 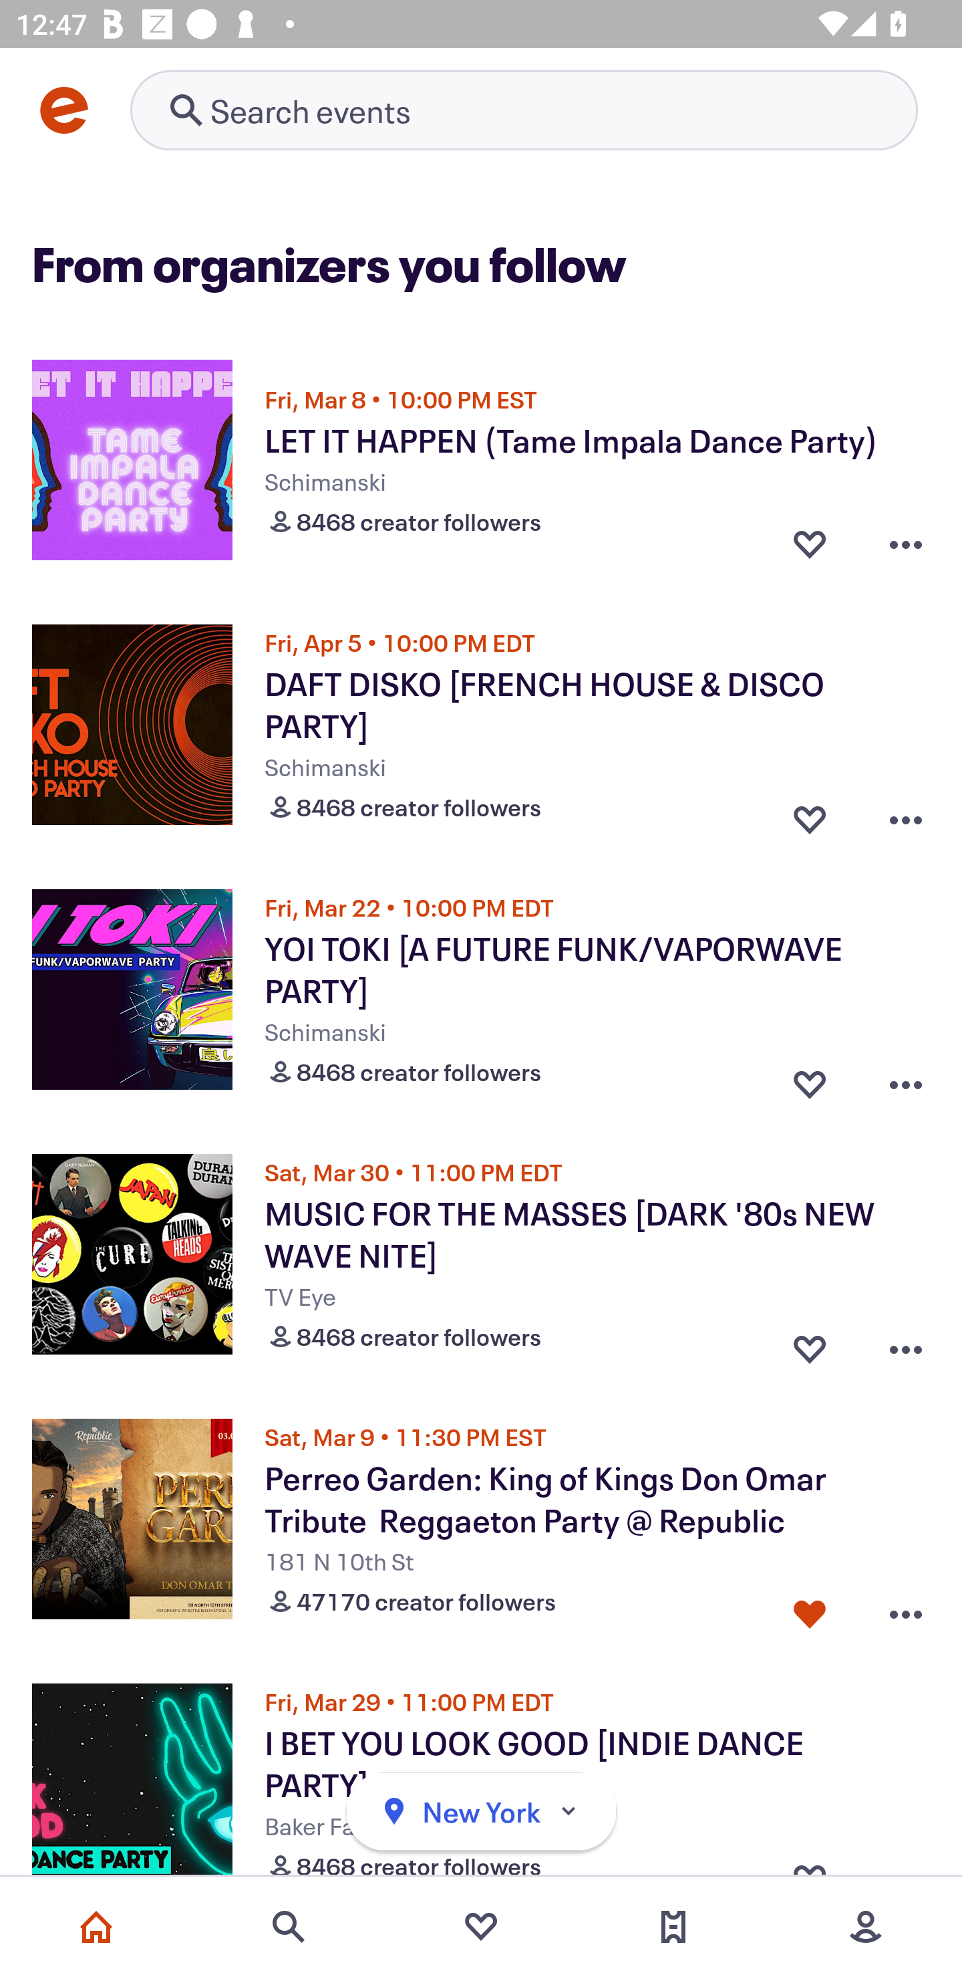 What do you see at coordinates (810, 544) in the screenshot?
I see `Favorite button` at bounding box center [810, 544].